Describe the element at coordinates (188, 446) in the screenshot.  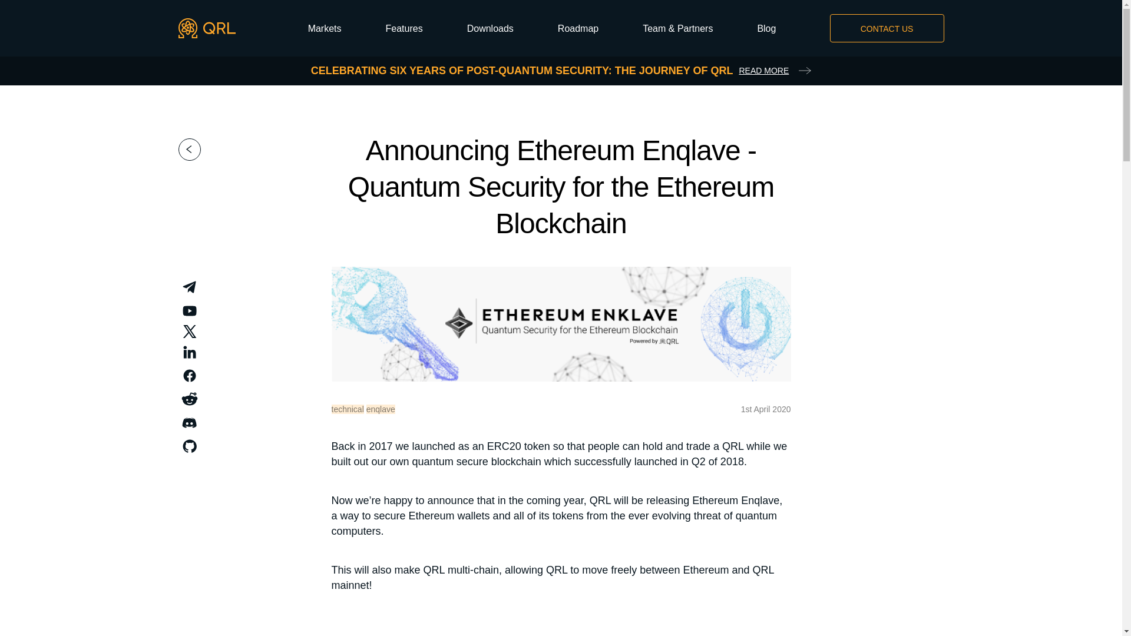
I see `GitHub` at that location.